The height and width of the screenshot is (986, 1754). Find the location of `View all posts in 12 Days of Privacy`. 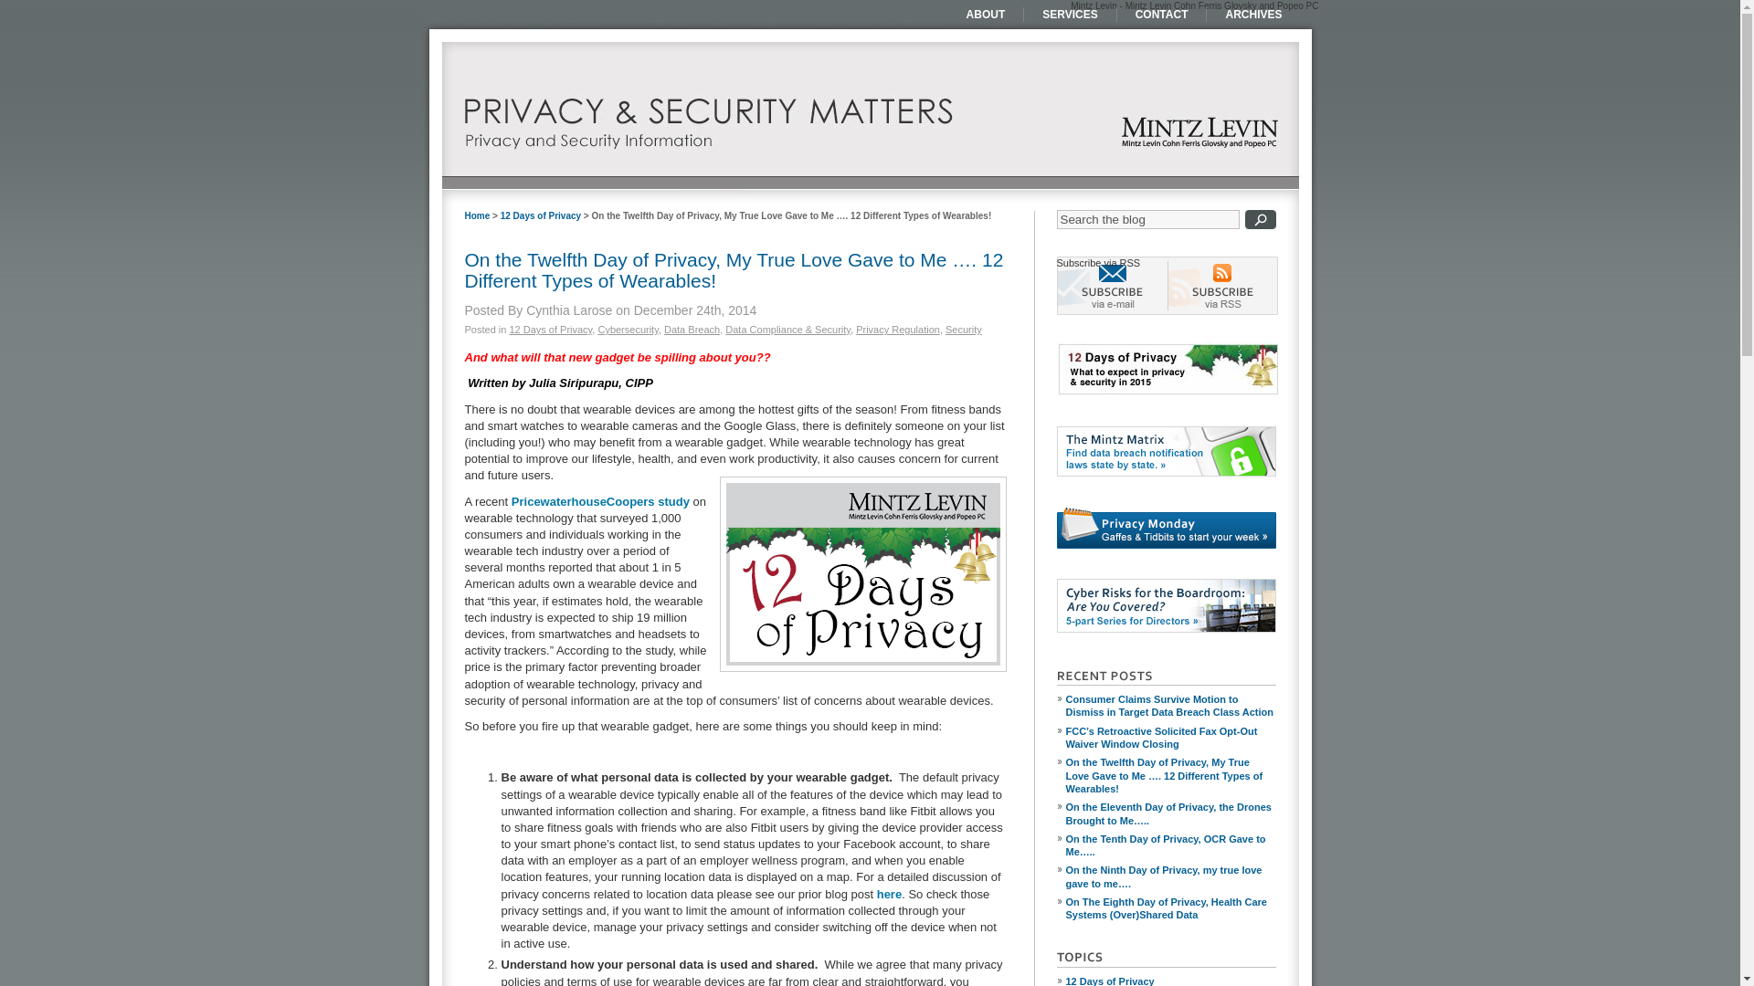

View all posts in 12 Days of Privacy is located at coordinates (550, 330).